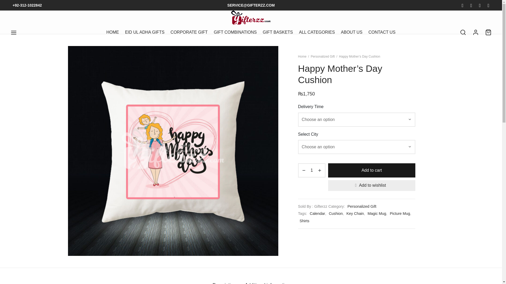 The width and height of the screenshot is (506, 284). I want to click on ALL CATEGORIES, so click(317, 32).